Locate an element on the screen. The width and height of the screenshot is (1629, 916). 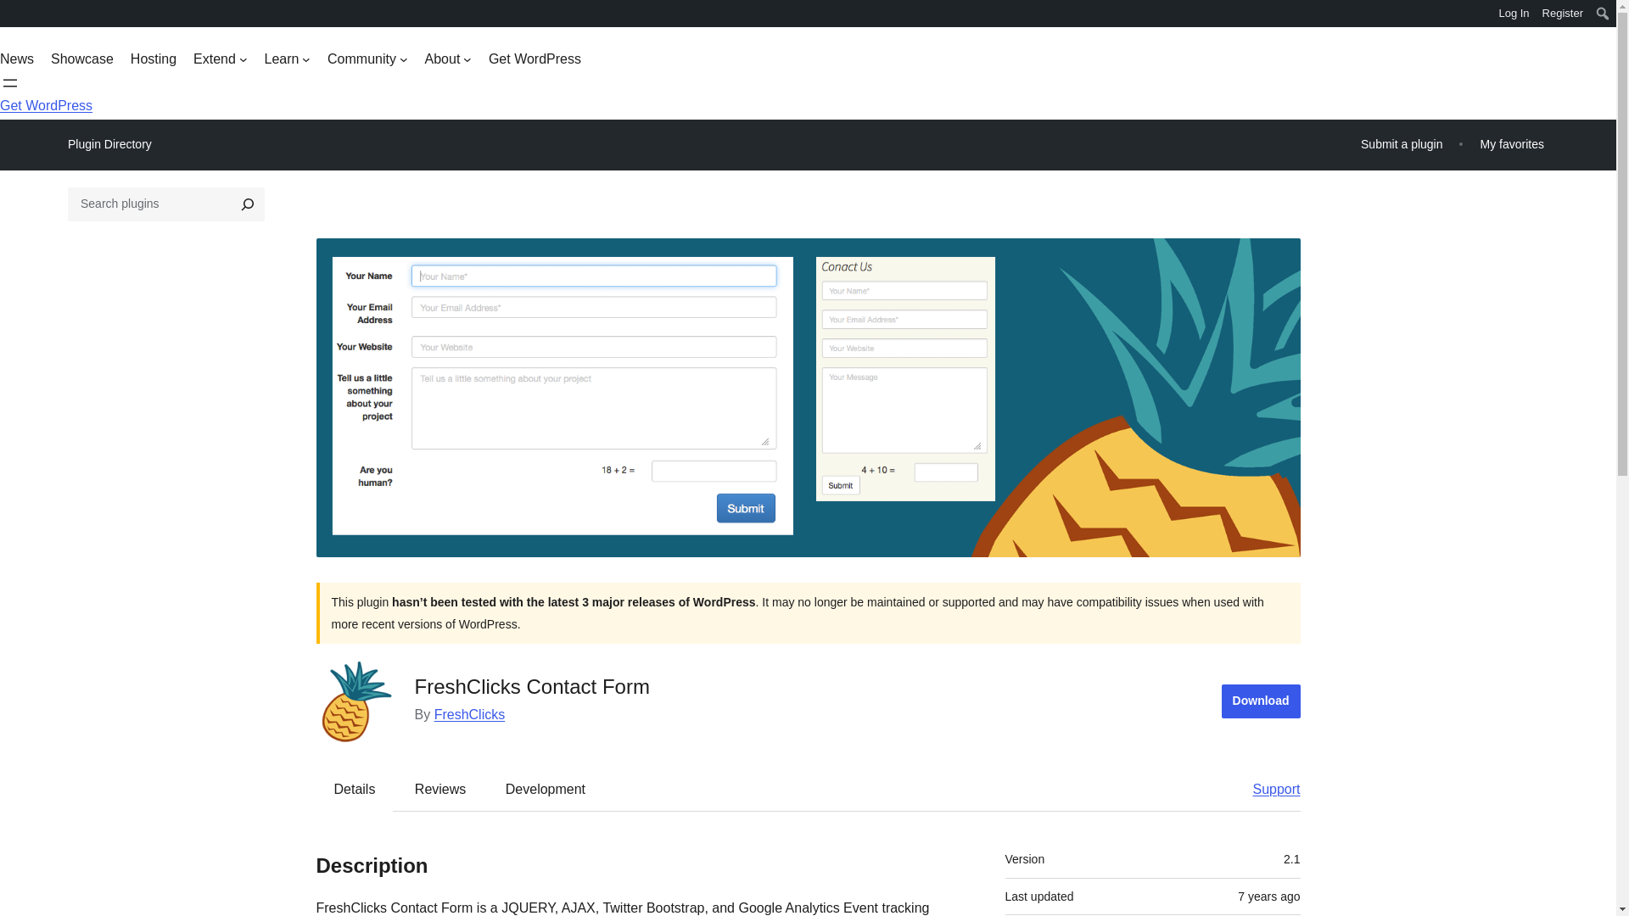
Community is located at coordinates (367, 59).